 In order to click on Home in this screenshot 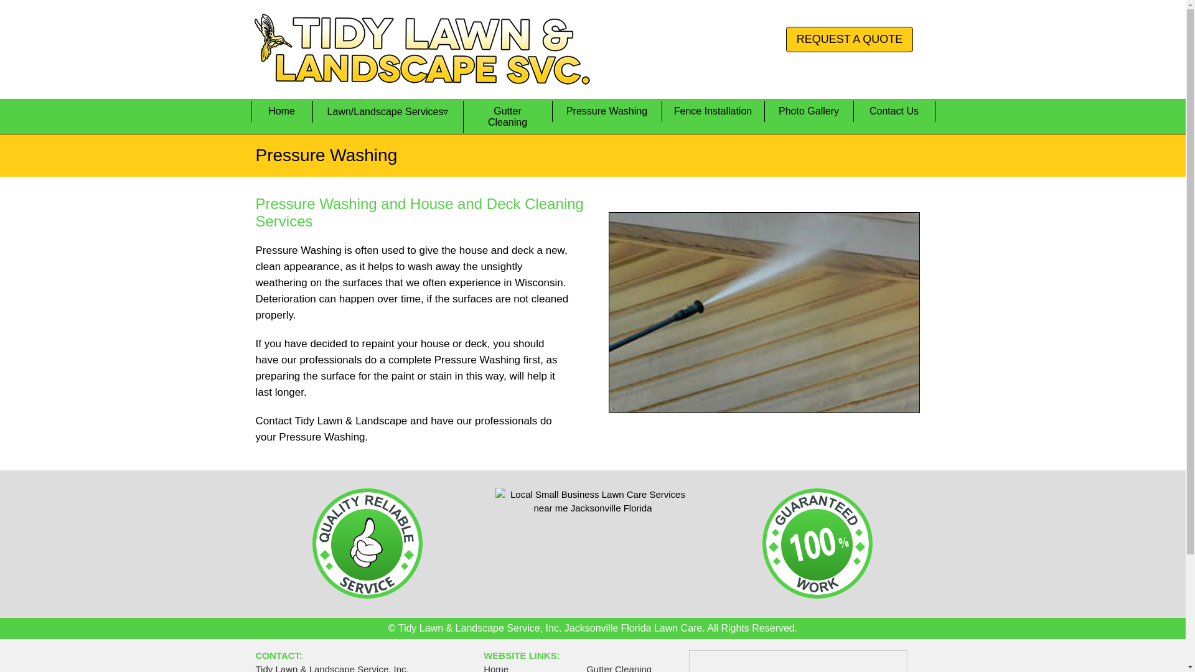, I will do `click(281, 111)`.